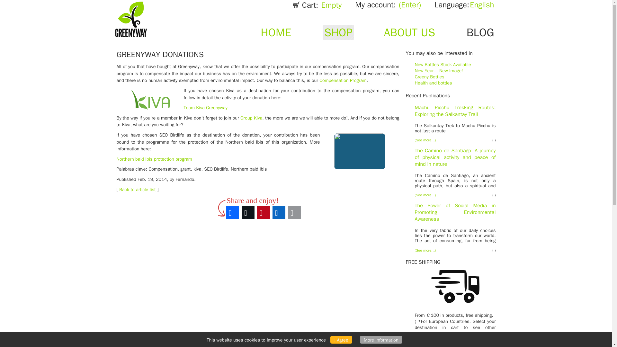 The width and height of the screenshot is (617, 347). What do you see at coordinates (384, 5) in the screenshot?
I see `Go to your data, promotions and orders` at bounding box center [384, 5].